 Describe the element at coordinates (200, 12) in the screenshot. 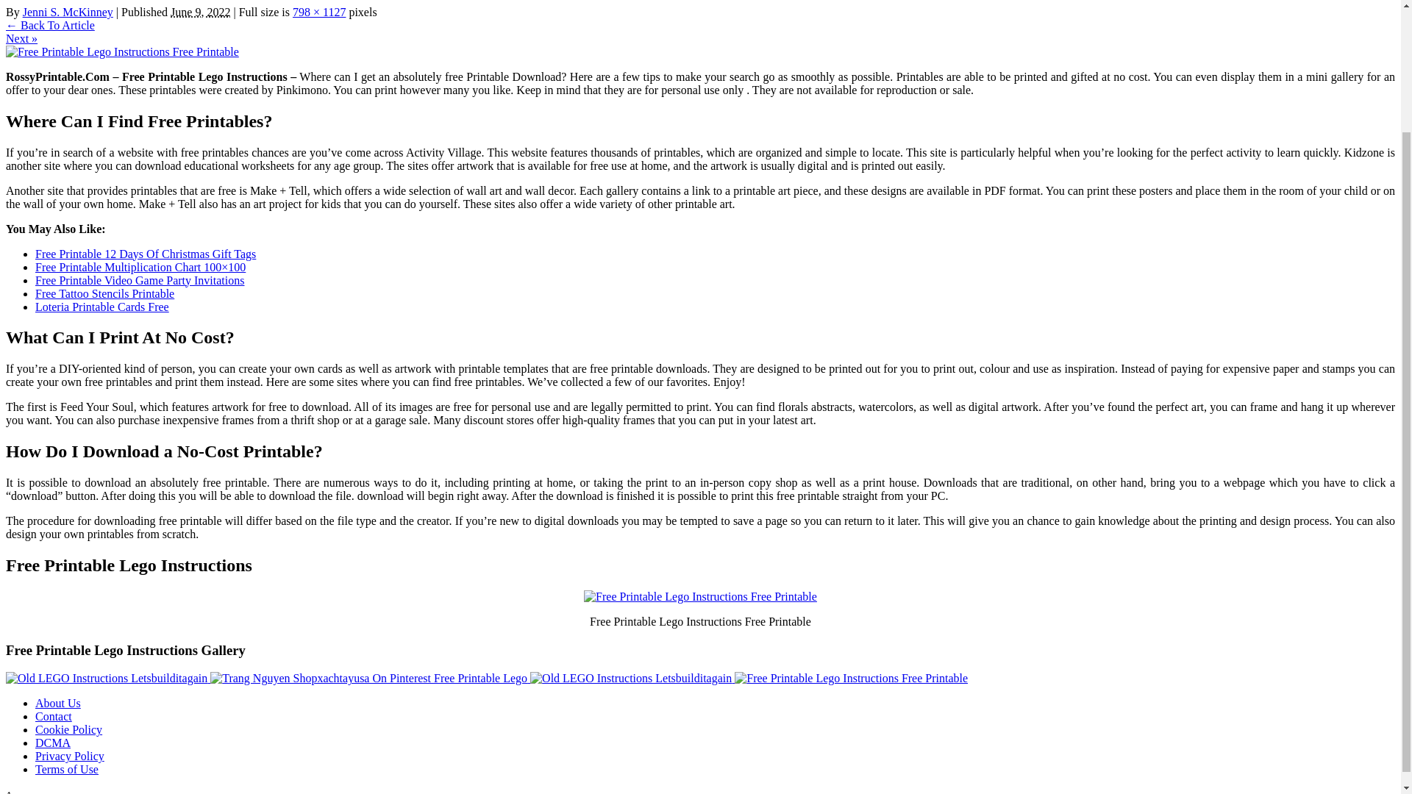

I see `3:25 pm` at that location.